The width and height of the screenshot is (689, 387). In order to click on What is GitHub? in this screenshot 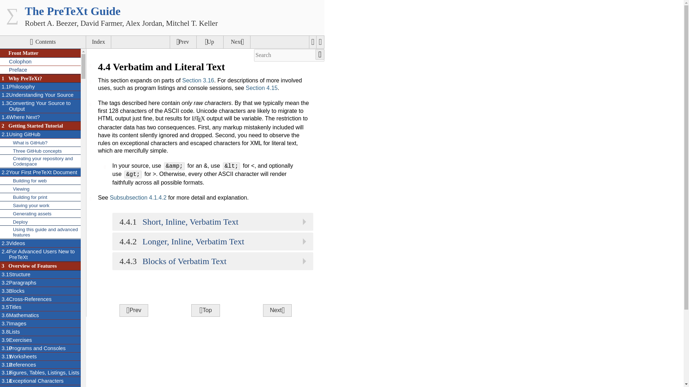, I will do `click(40, 143)`.